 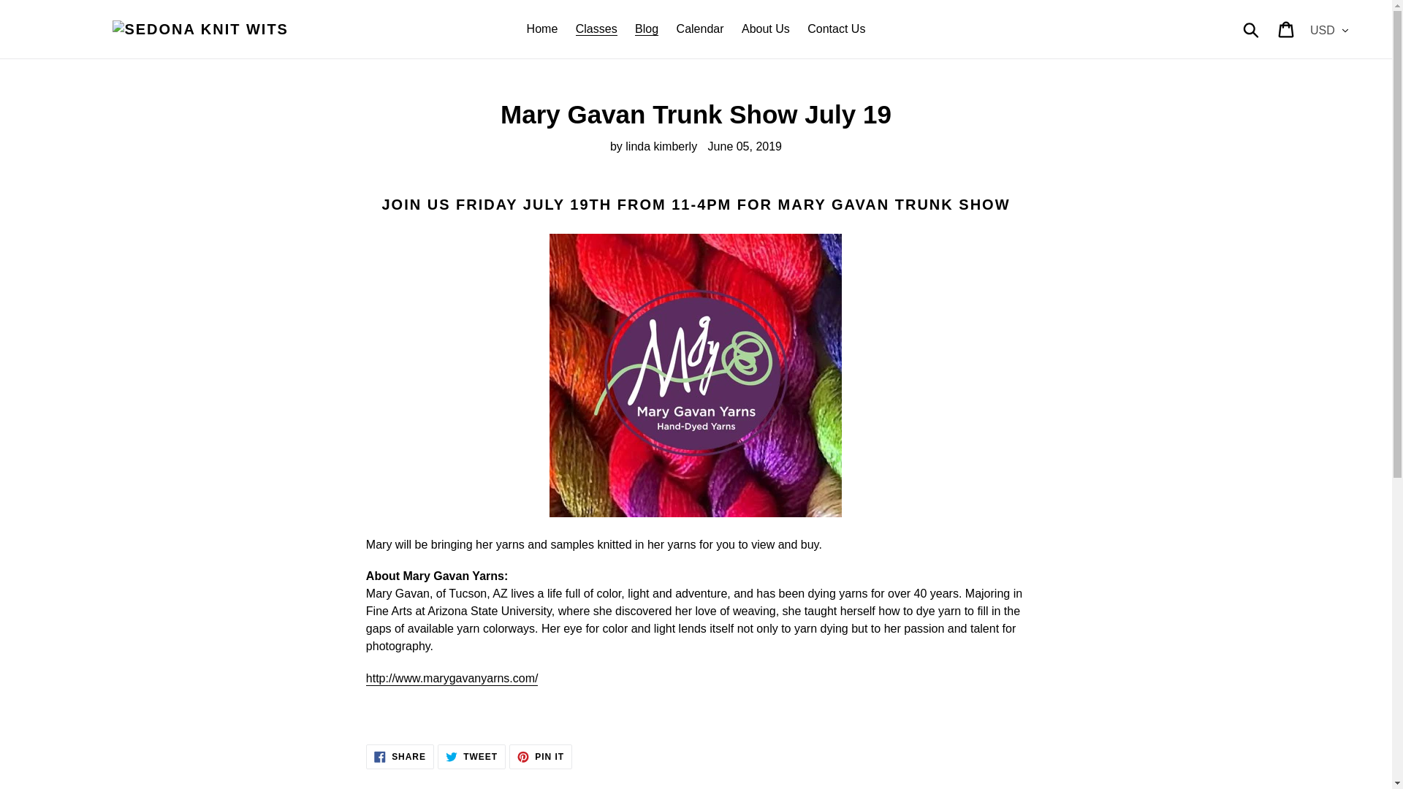 What do you see at coordinates (542, 29) in the screenshot?
I see `Cart` at bounding box center [542, 29].